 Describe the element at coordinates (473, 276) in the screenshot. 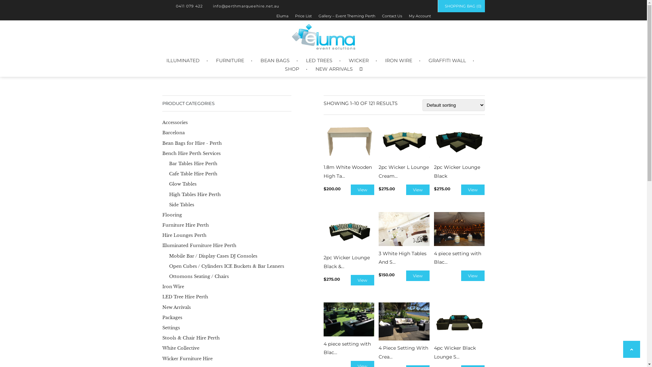

I see `View` at that location.